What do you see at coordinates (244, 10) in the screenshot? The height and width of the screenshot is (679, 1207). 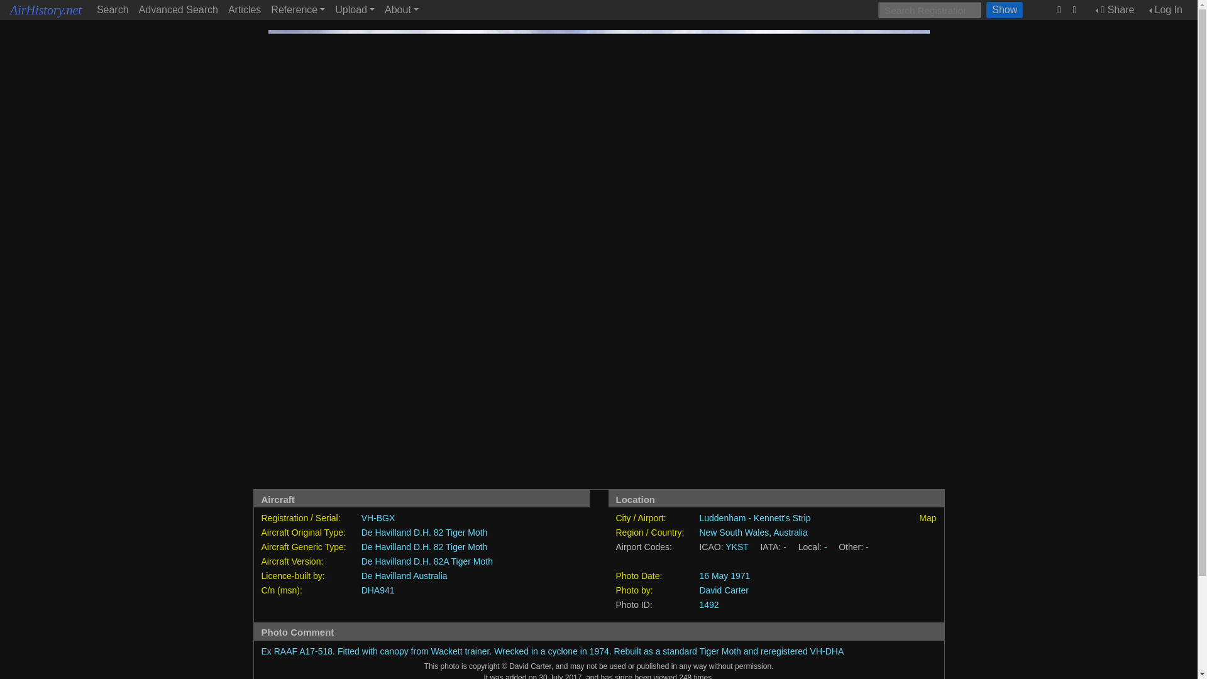 I see `Articles` at bounding box center [244, 10].